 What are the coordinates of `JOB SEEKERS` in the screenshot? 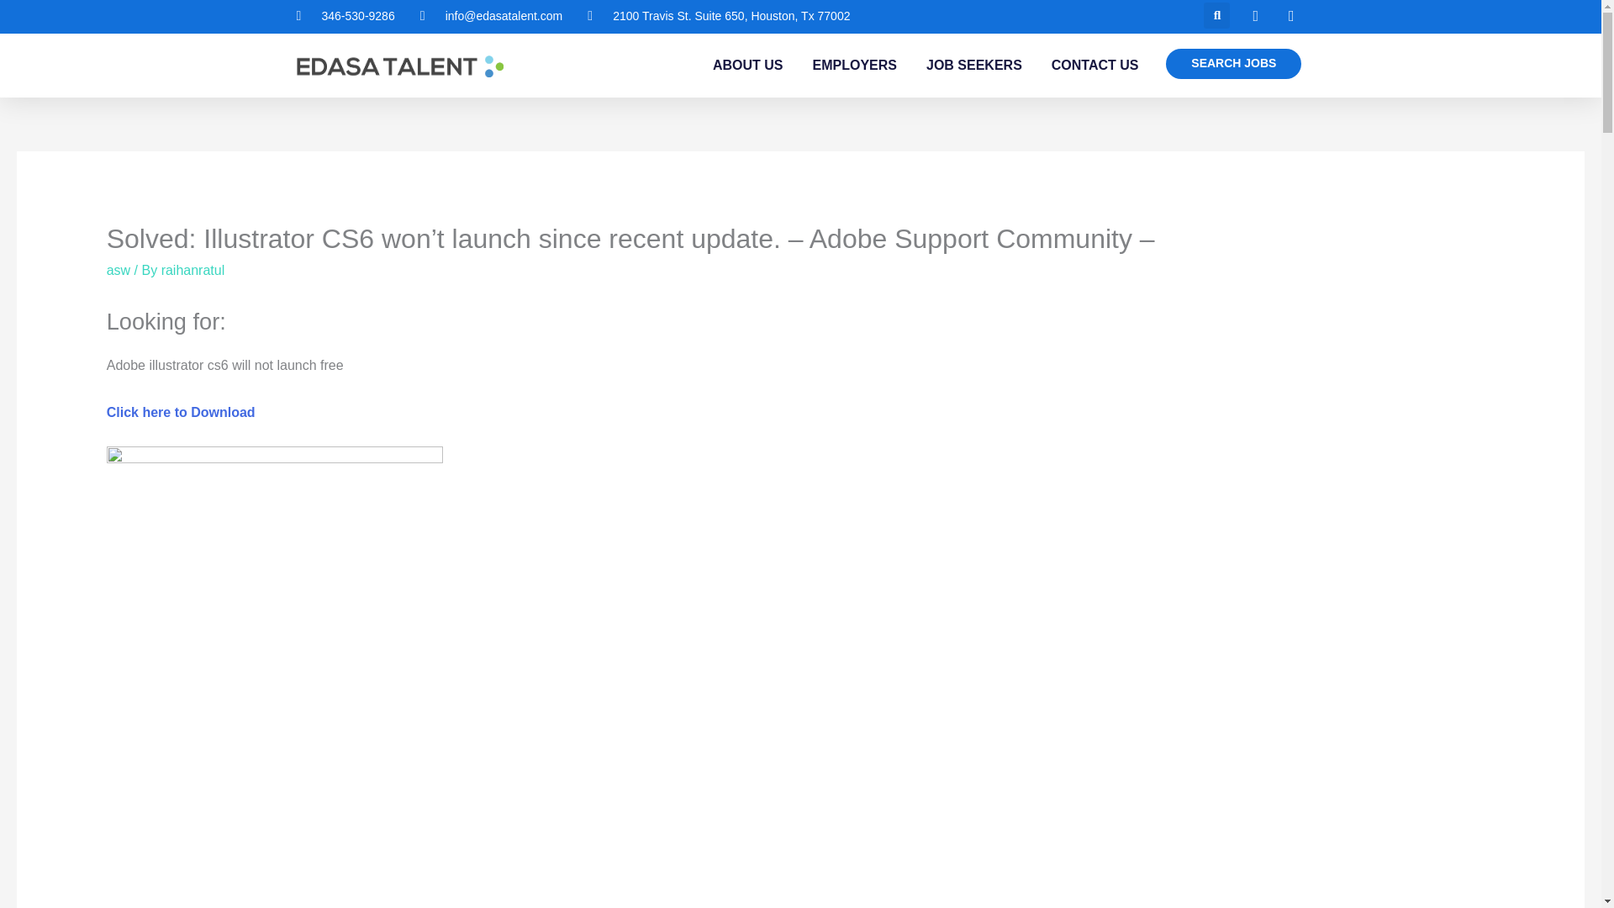 It's located at (973, 66).